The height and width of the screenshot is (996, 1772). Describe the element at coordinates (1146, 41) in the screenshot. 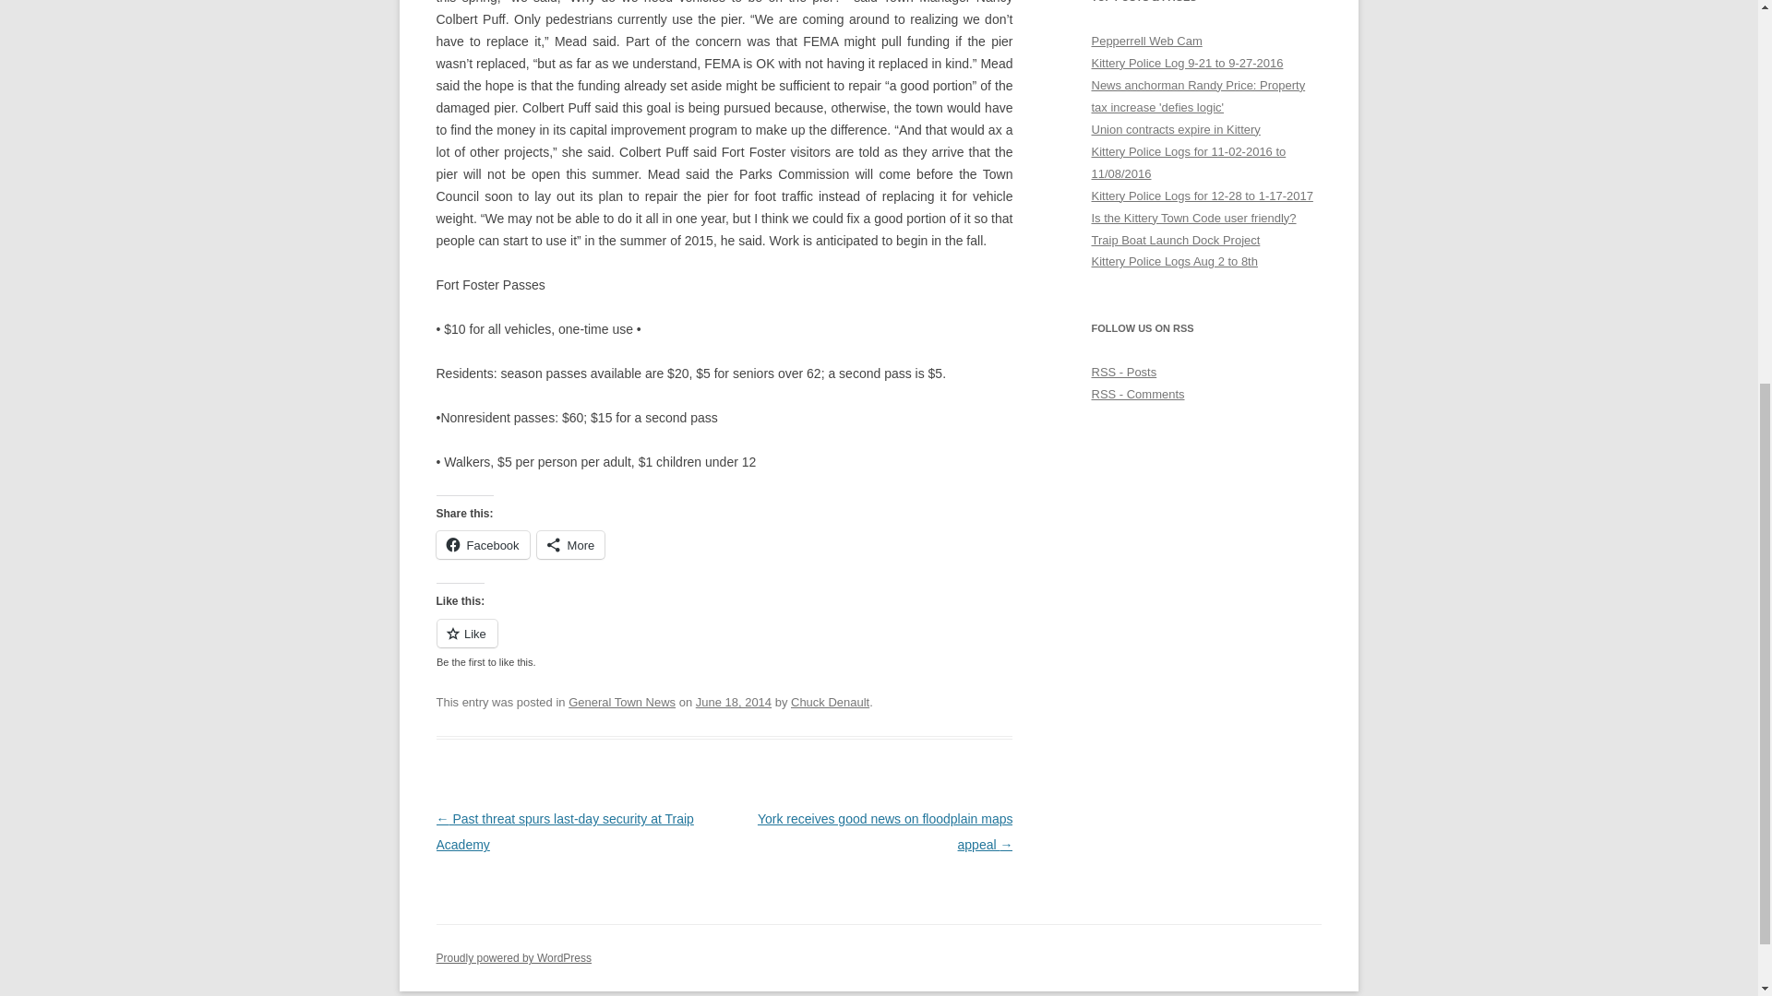

I see `Pepperrell Web Cam` at that location.